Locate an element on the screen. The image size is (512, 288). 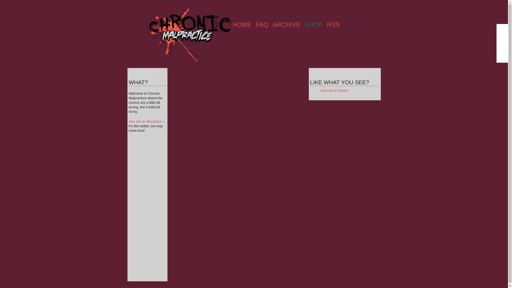
FAQ is located at coordinates (262, 25).